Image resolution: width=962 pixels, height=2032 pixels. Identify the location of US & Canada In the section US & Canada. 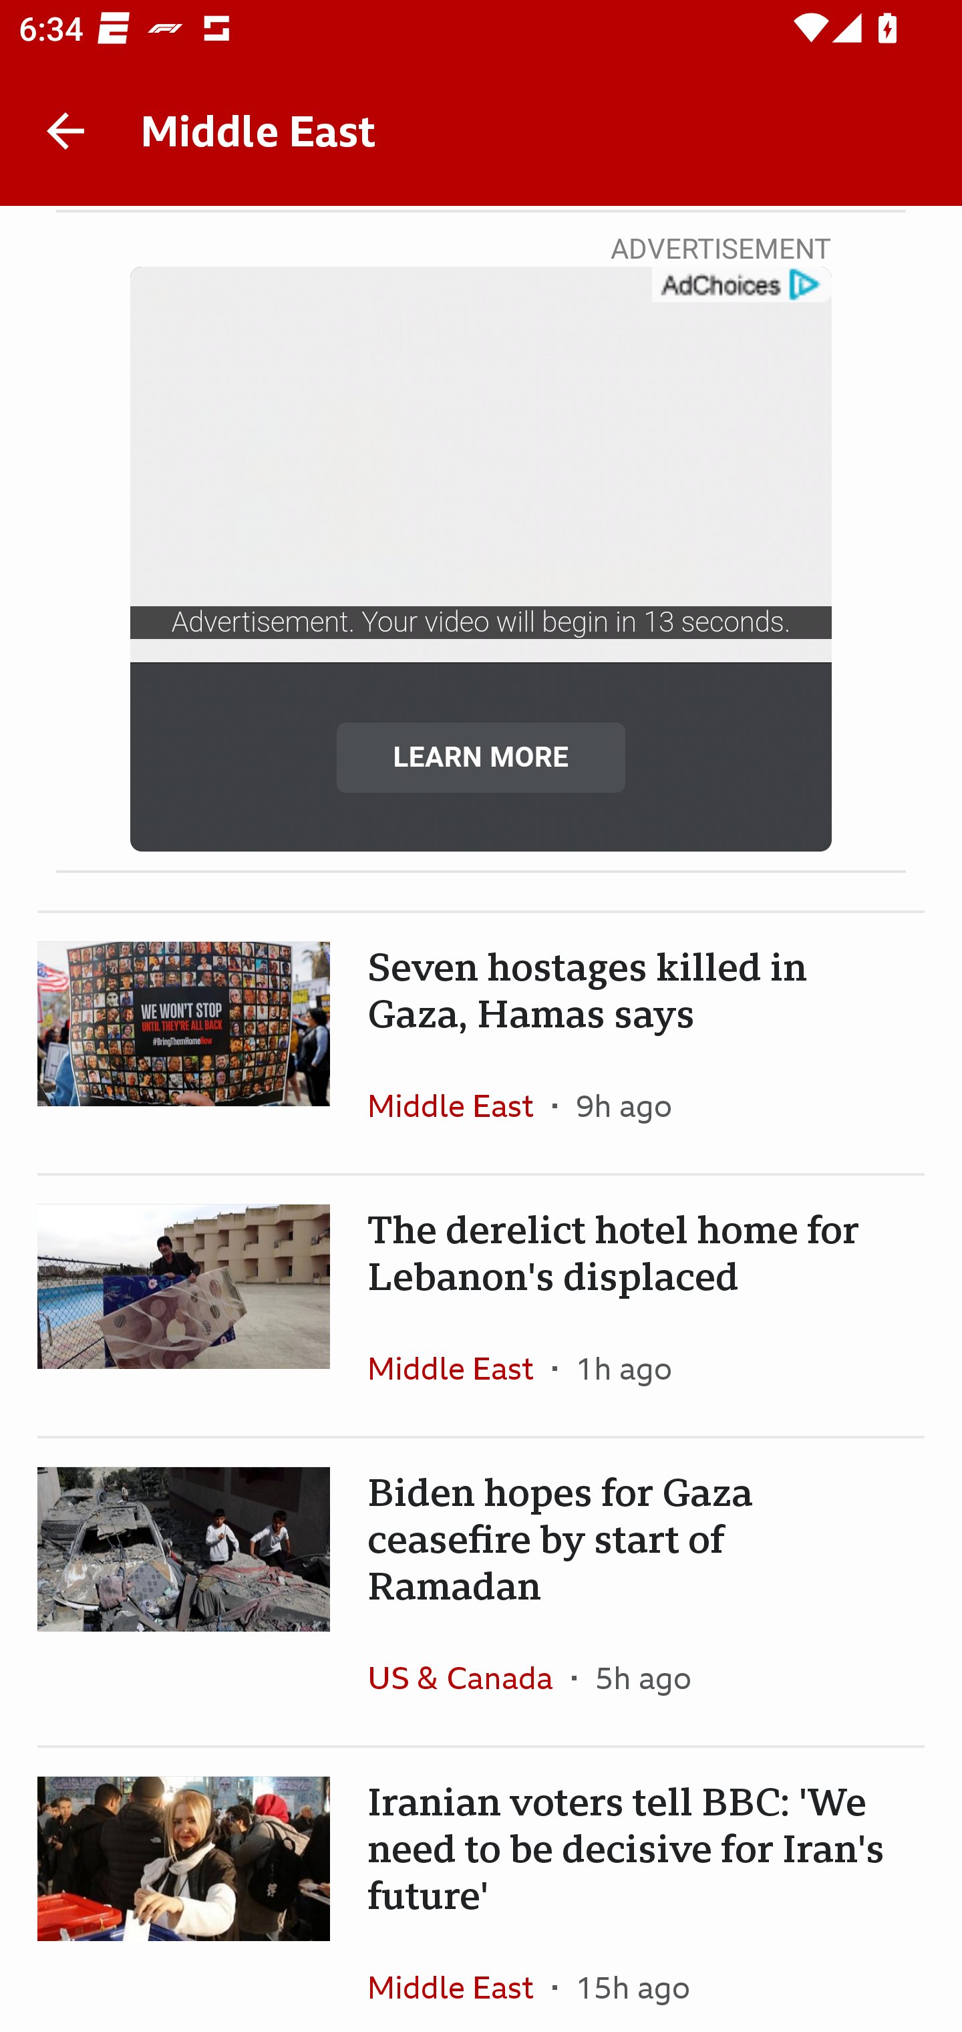
(469, 1677).